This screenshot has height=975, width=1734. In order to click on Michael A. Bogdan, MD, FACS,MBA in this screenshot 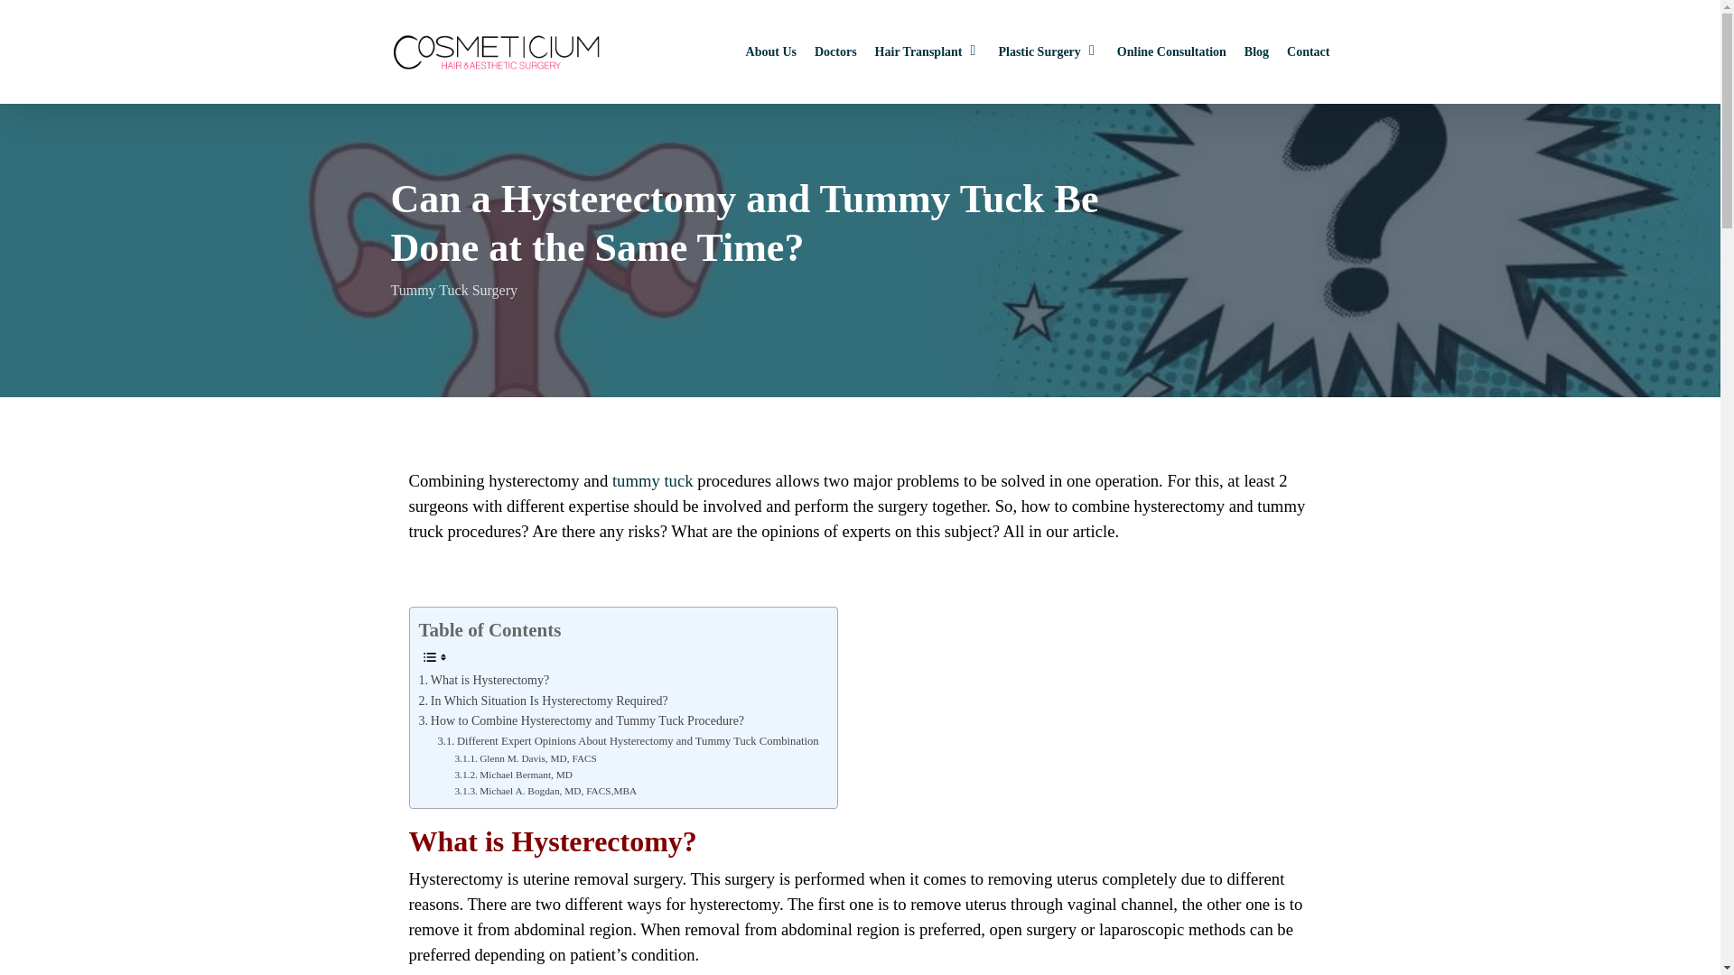, I will do `click(545, 791)`.